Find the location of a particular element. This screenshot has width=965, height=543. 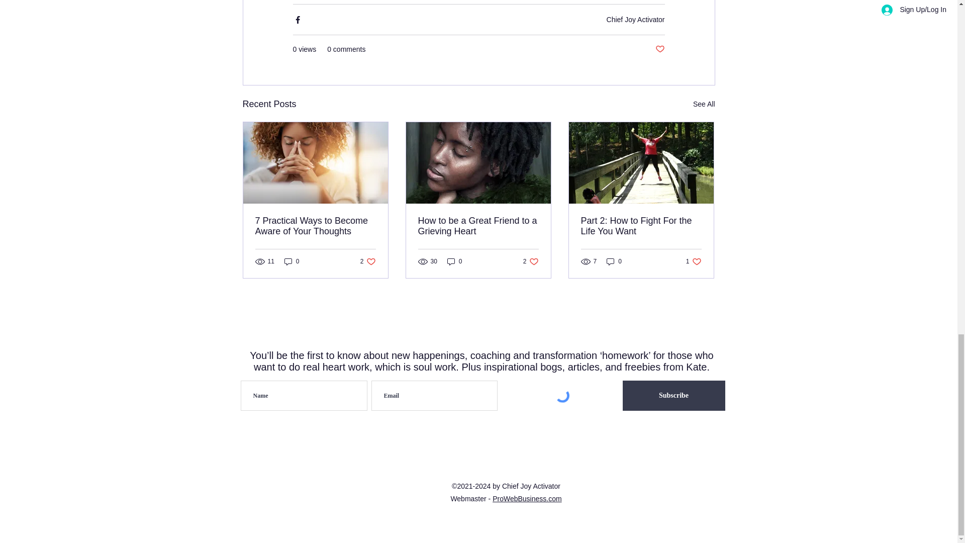

See All is located at coordinates (368, 261).